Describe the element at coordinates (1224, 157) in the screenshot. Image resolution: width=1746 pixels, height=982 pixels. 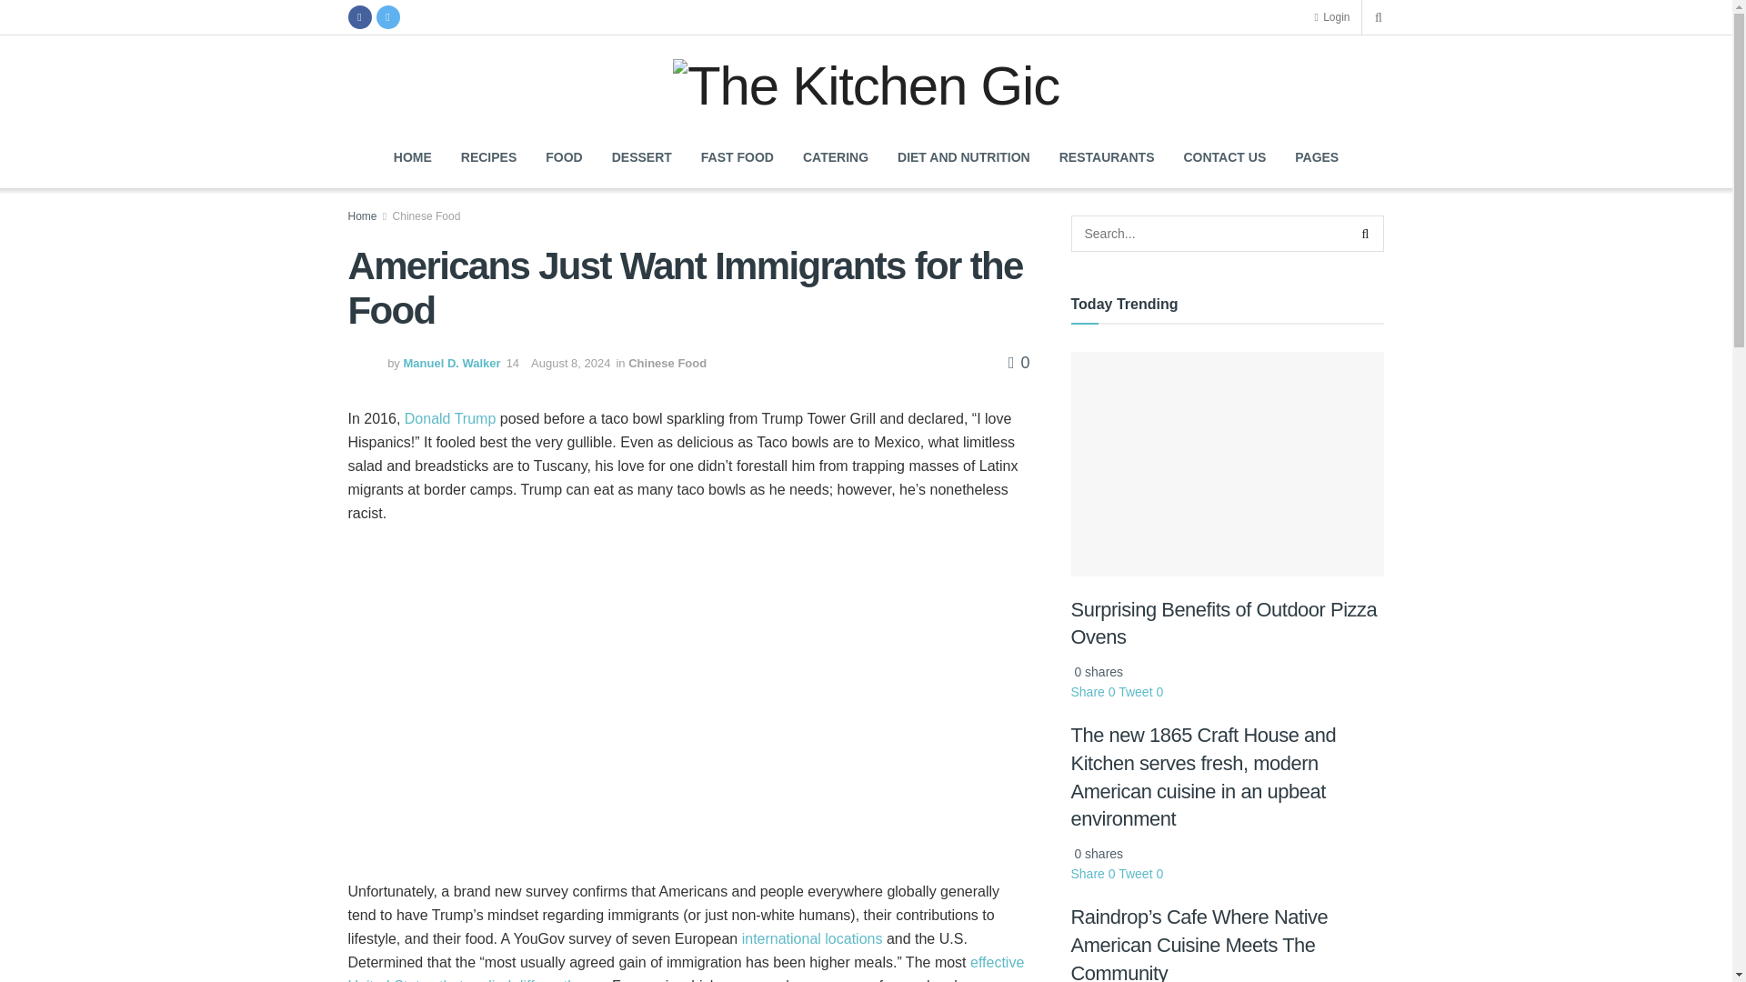
I see `CONTACT US` at that location.